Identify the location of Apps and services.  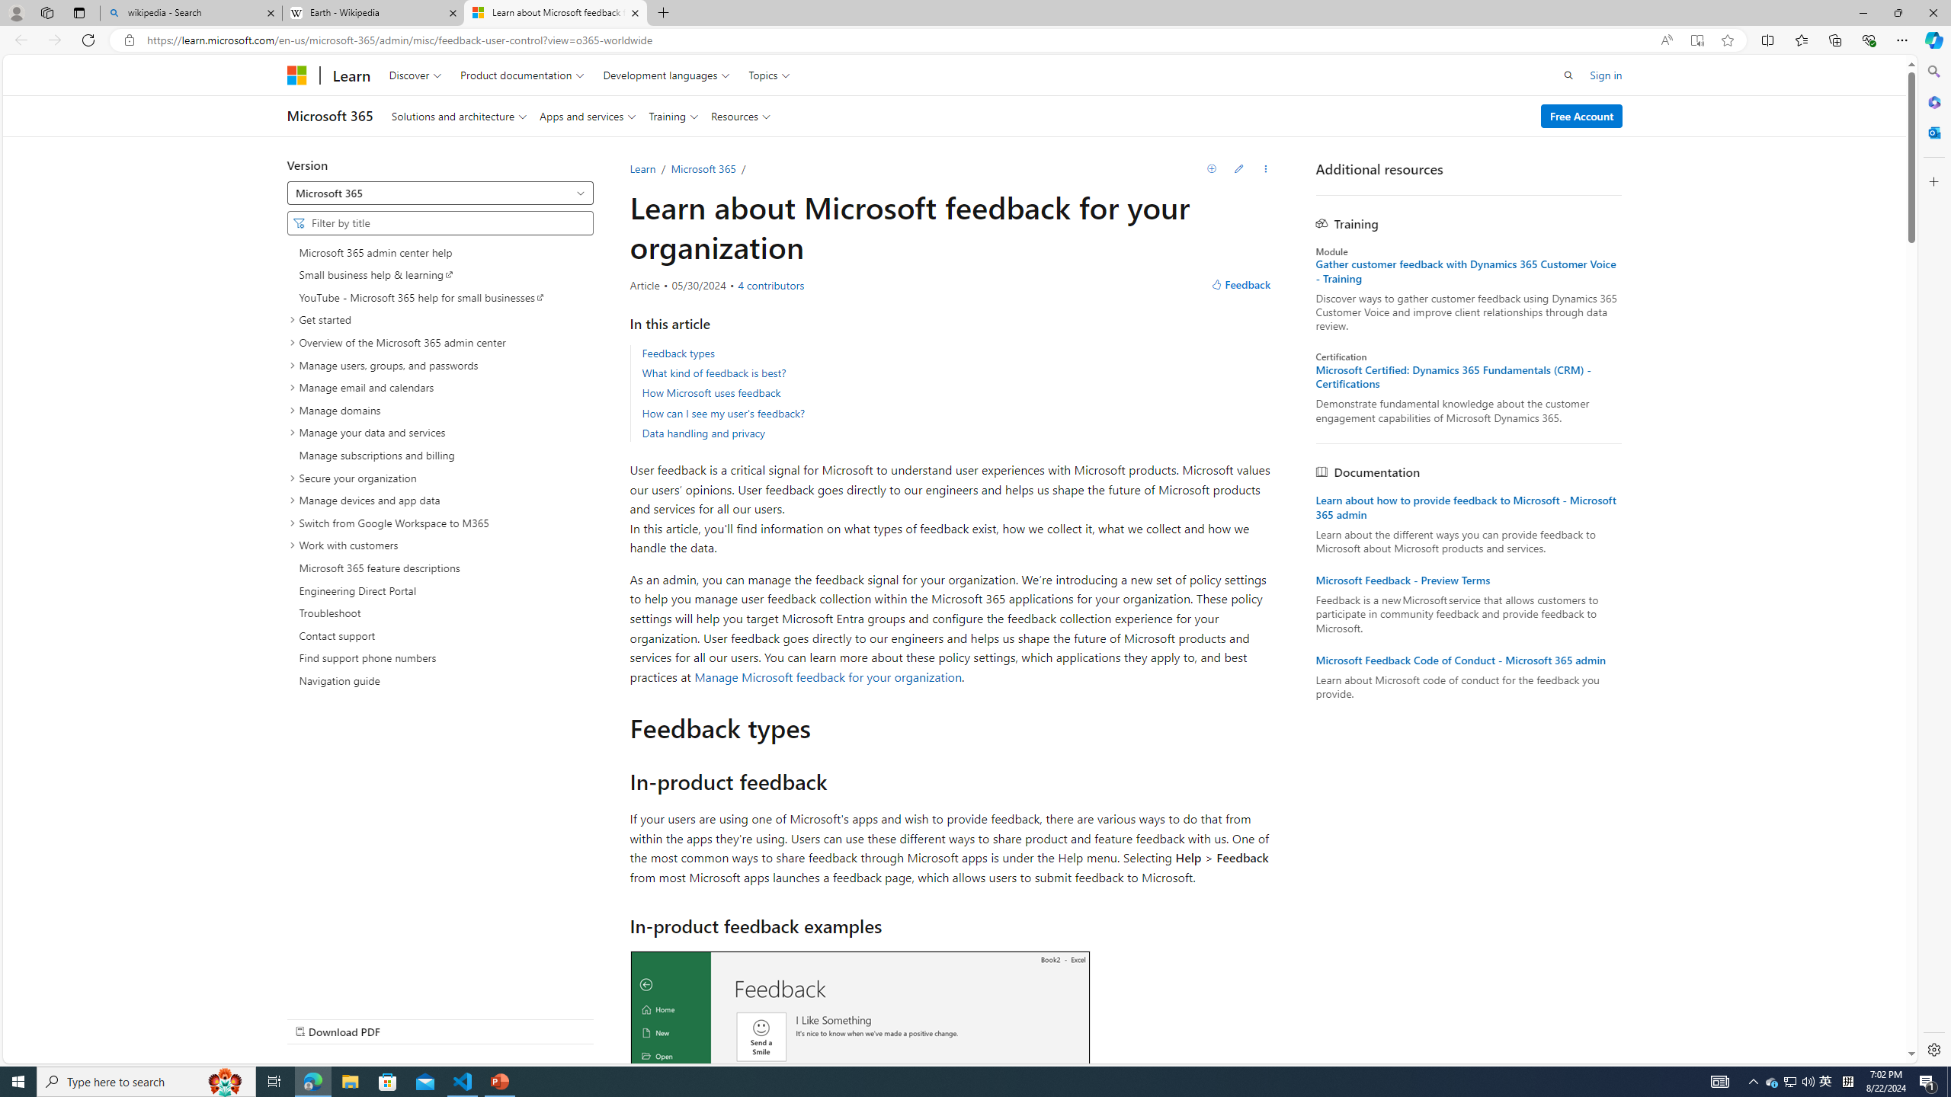
(588, 116).